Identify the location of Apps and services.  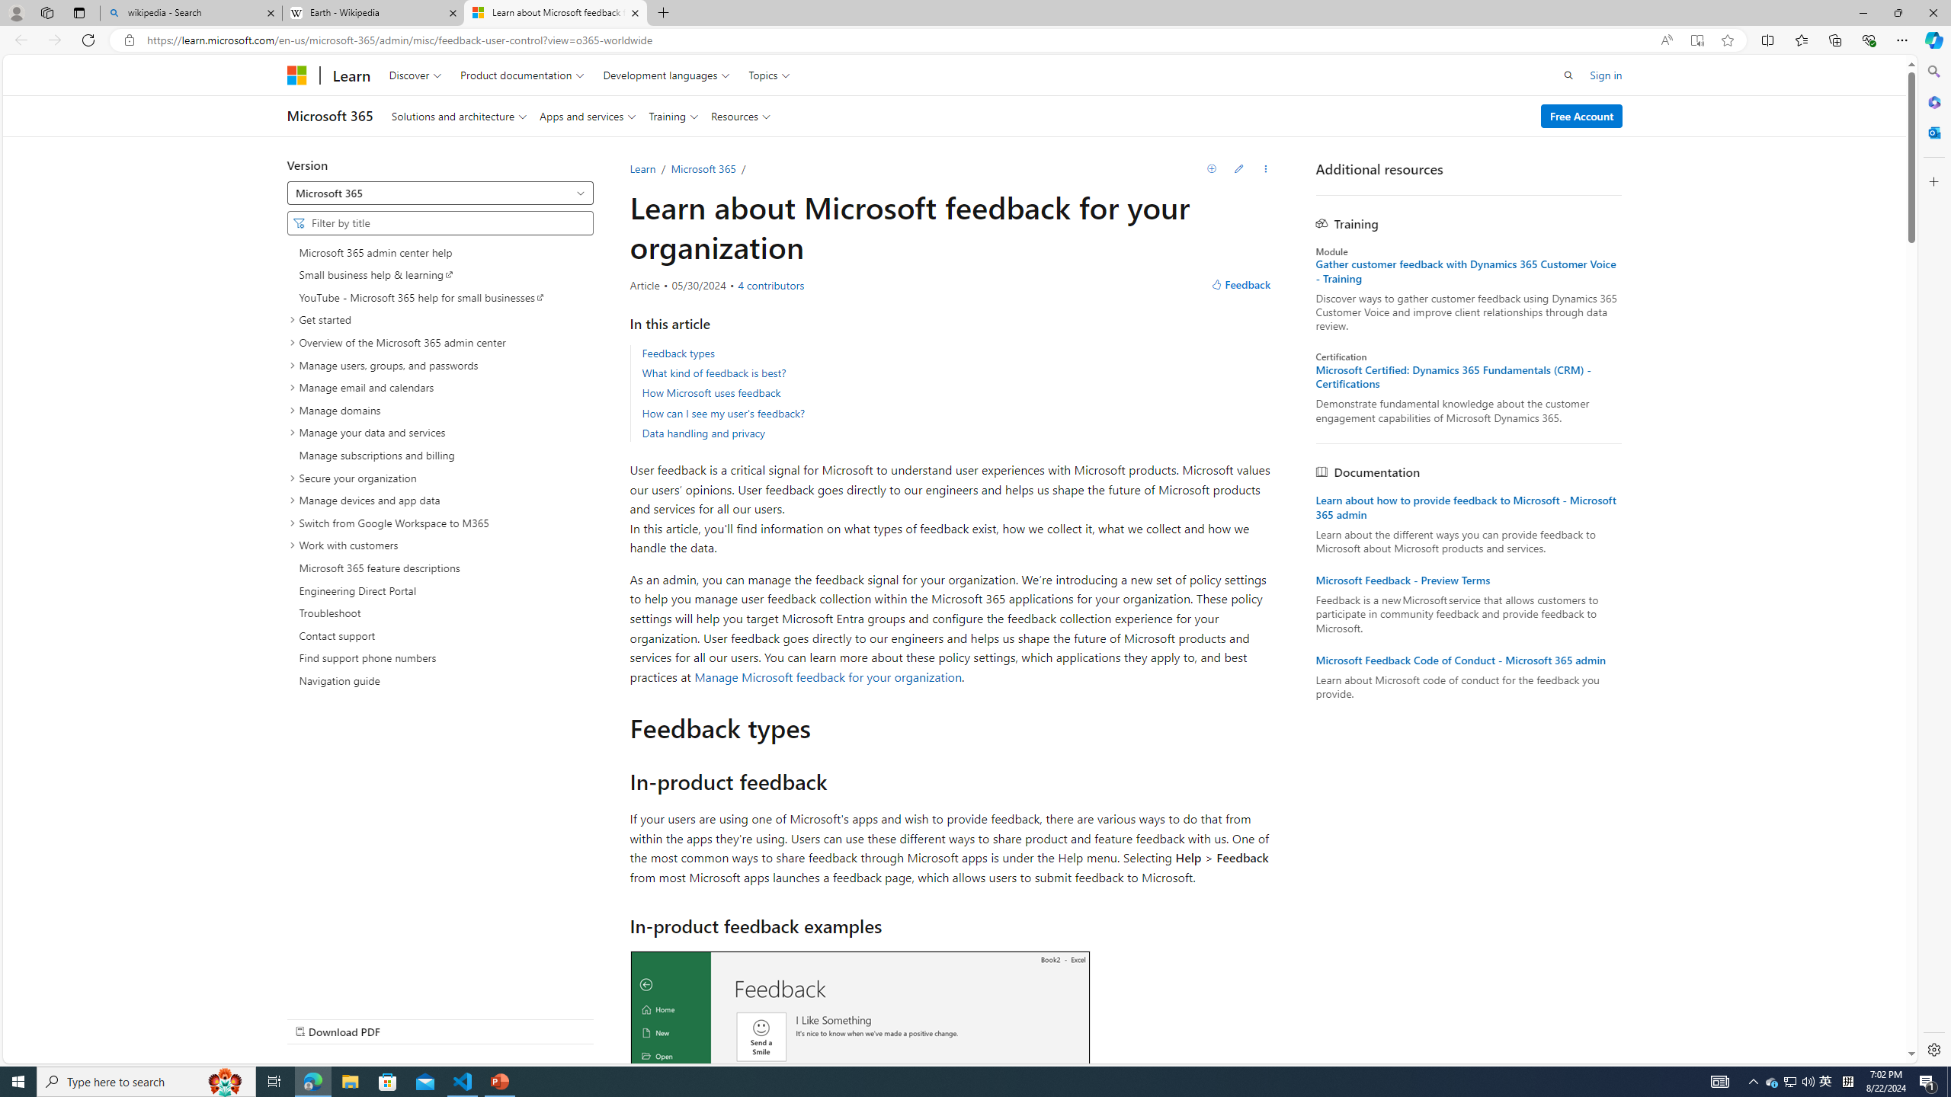
(588, 116).